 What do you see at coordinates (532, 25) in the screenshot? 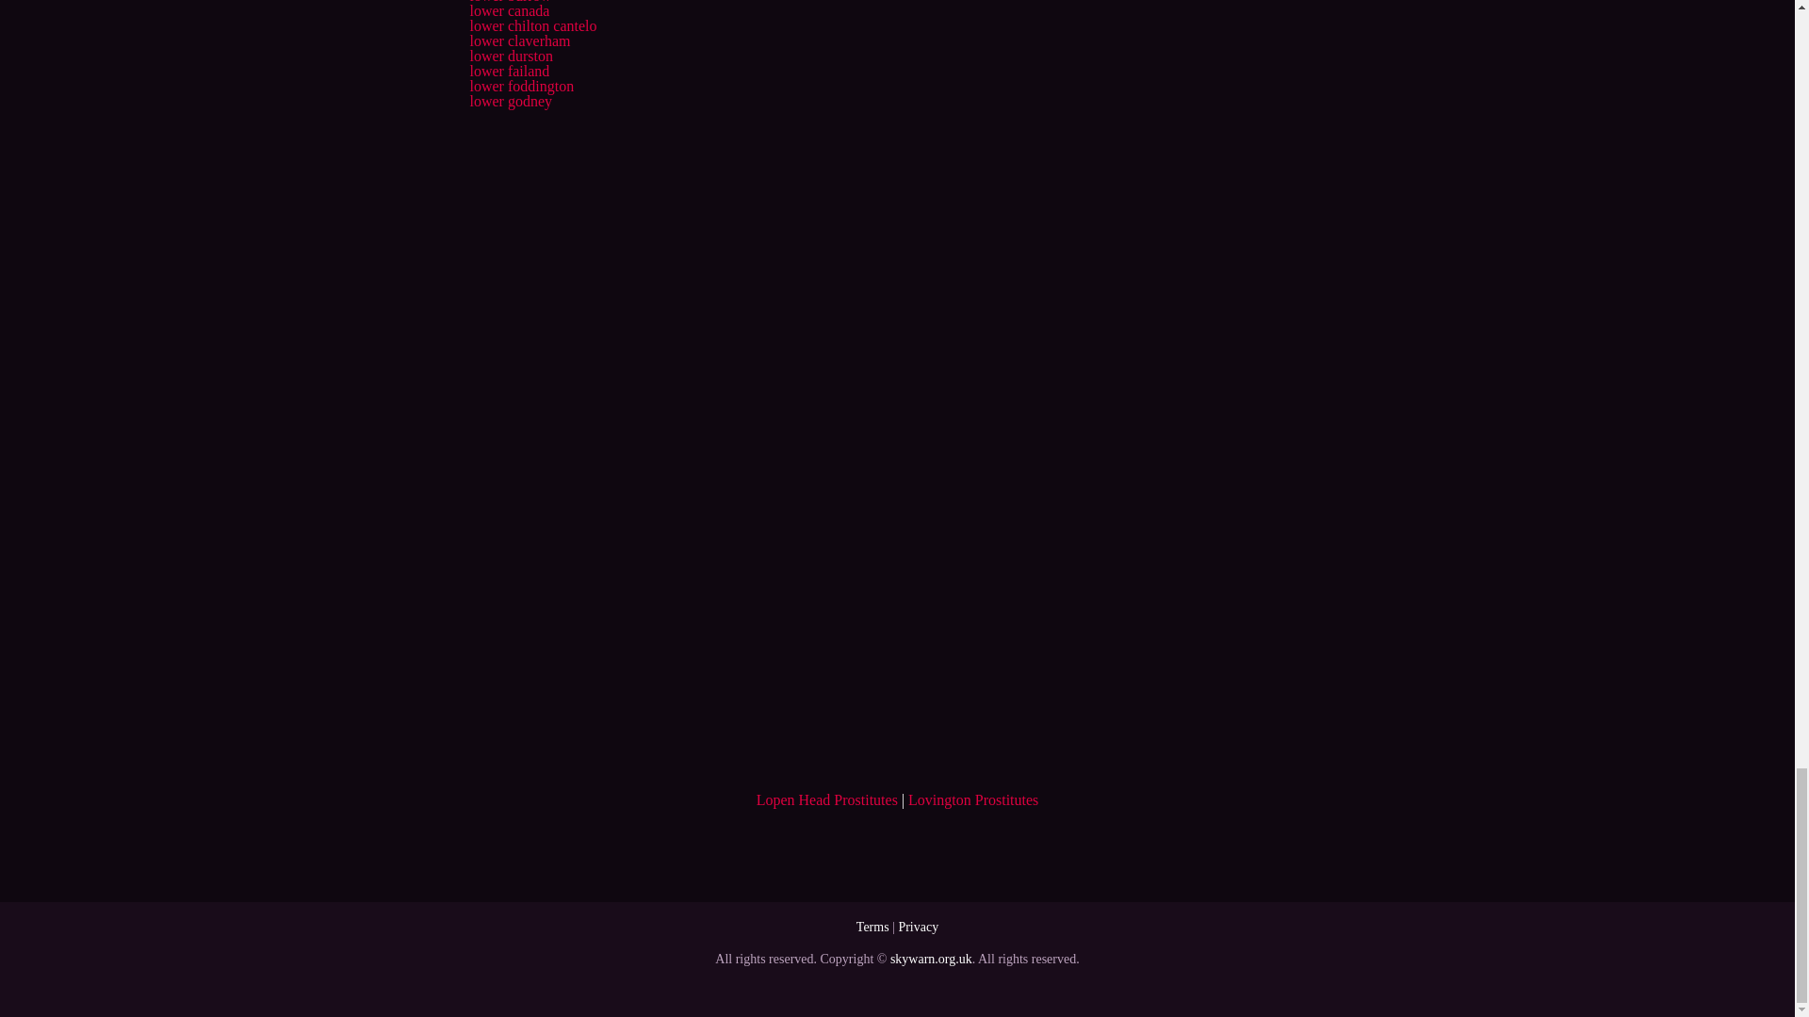
I see `lower chilton cantelo` at bounding box center [532, 25].